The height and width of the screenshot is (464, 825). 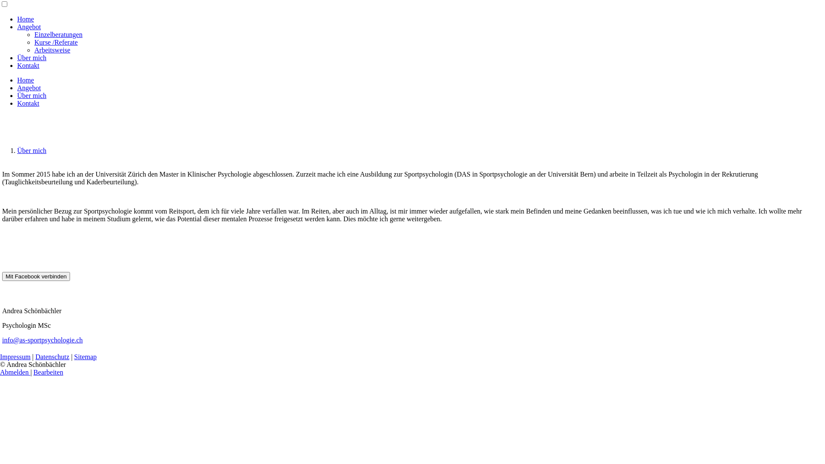 What do you see at coordinates (48, 372) in the screenshot?
I see `Bearbeiten` at bounding box center [48, 372].